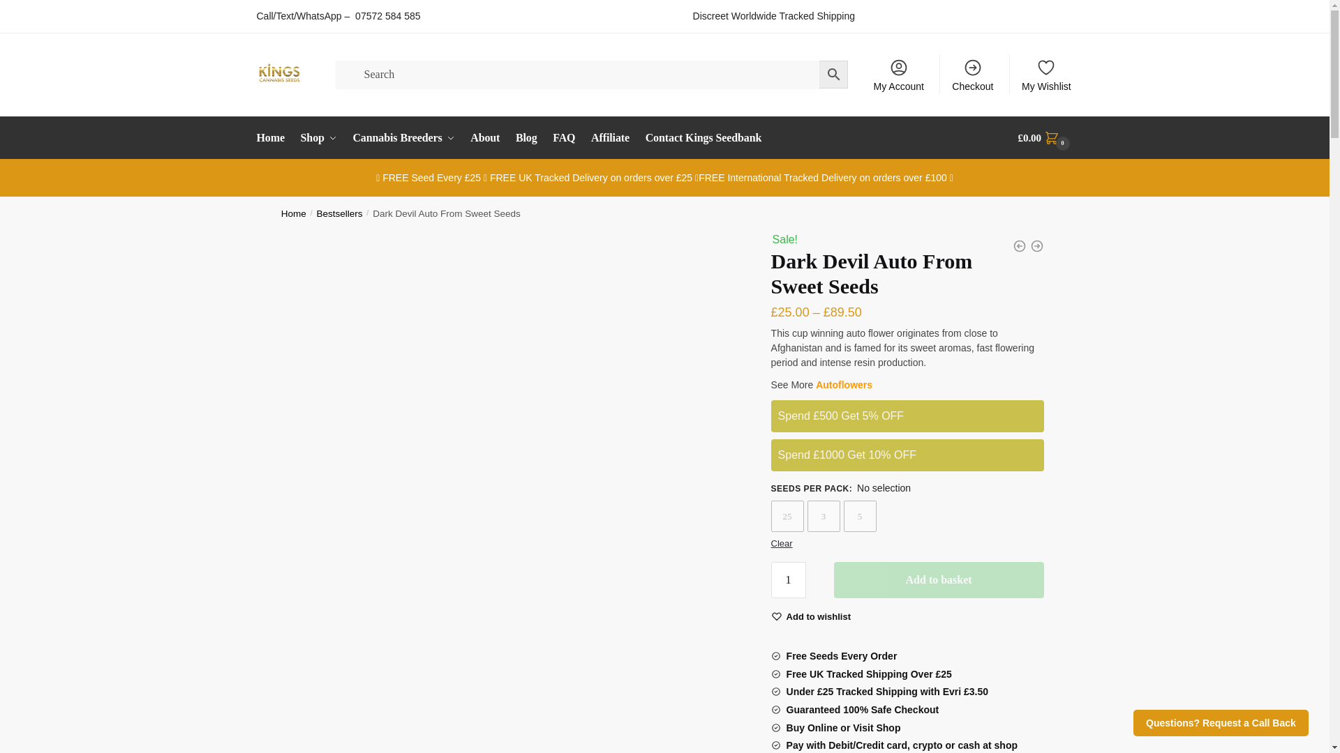 The image size is (1340, 753). I want to click on Shop, so click(318, 138).